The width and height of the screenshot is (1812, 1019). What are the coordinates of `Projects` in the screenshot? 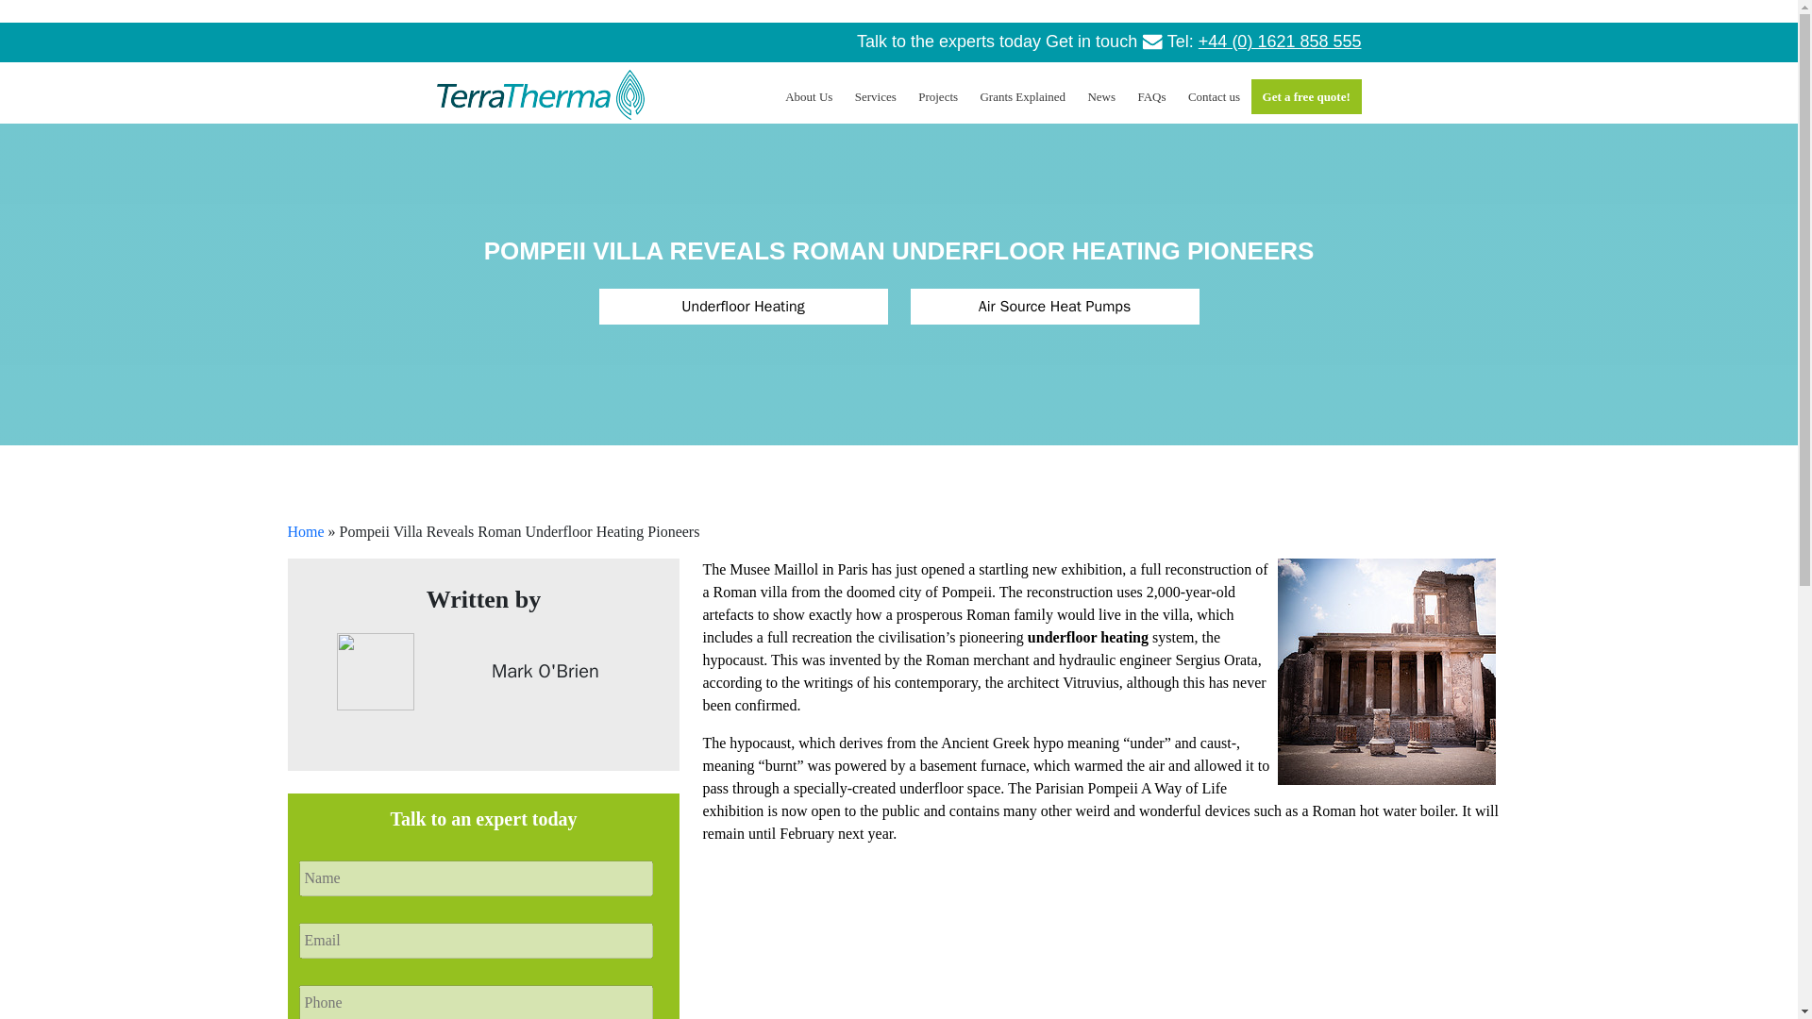 It's located at (938, 97).